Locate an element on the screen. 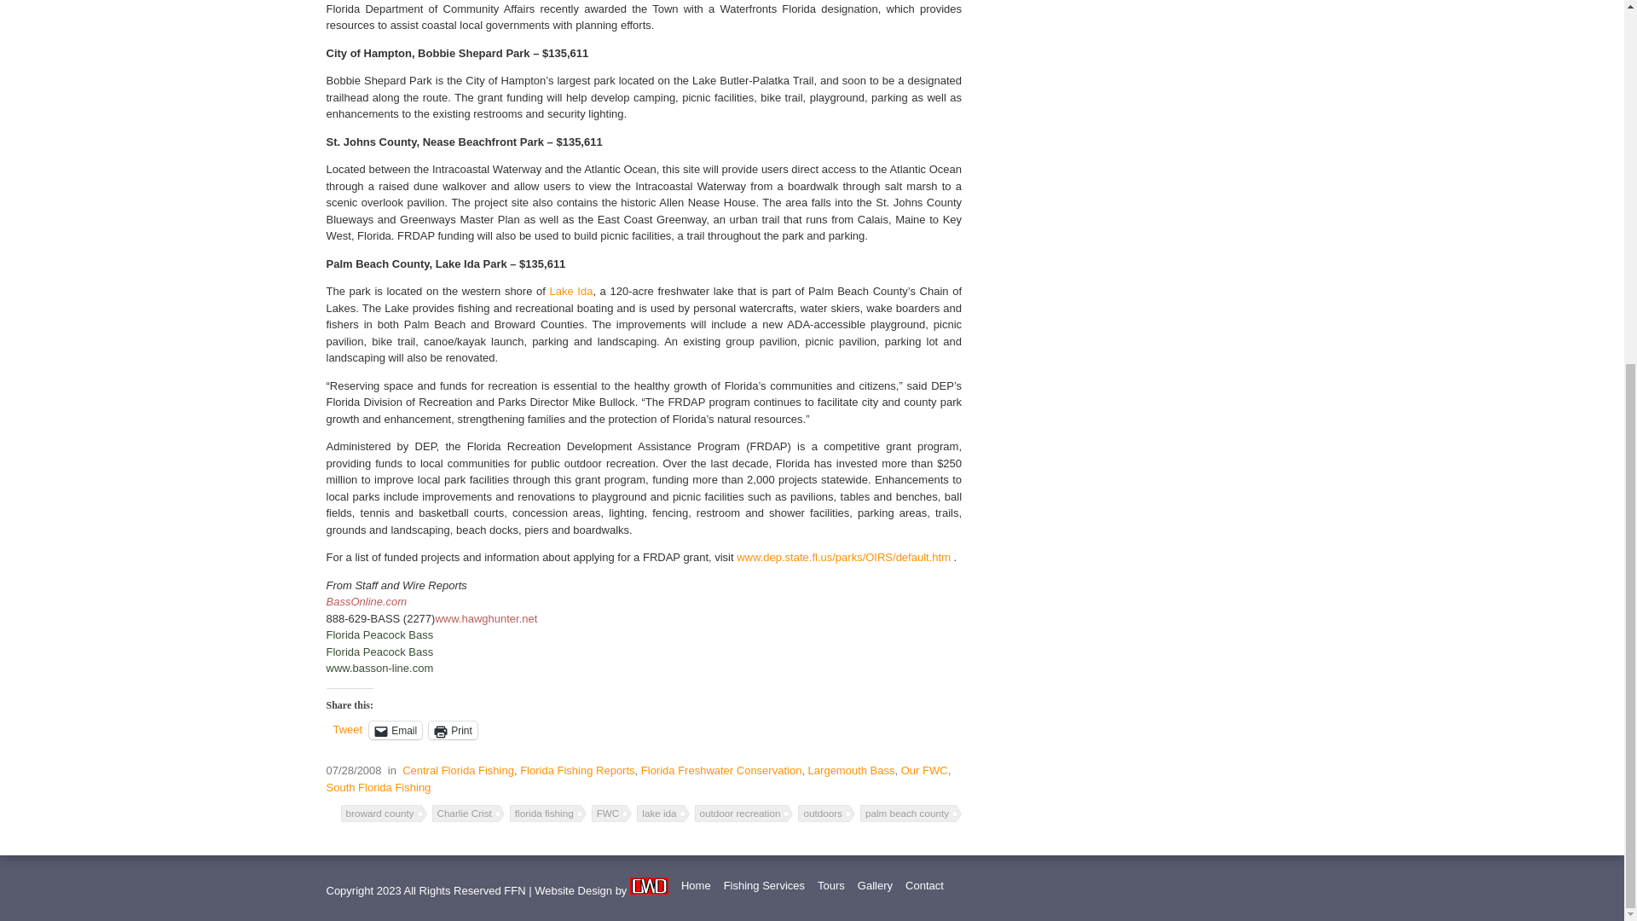 This screenshot has height=921, width=1637. FWC is located at coordinates (611, 814).